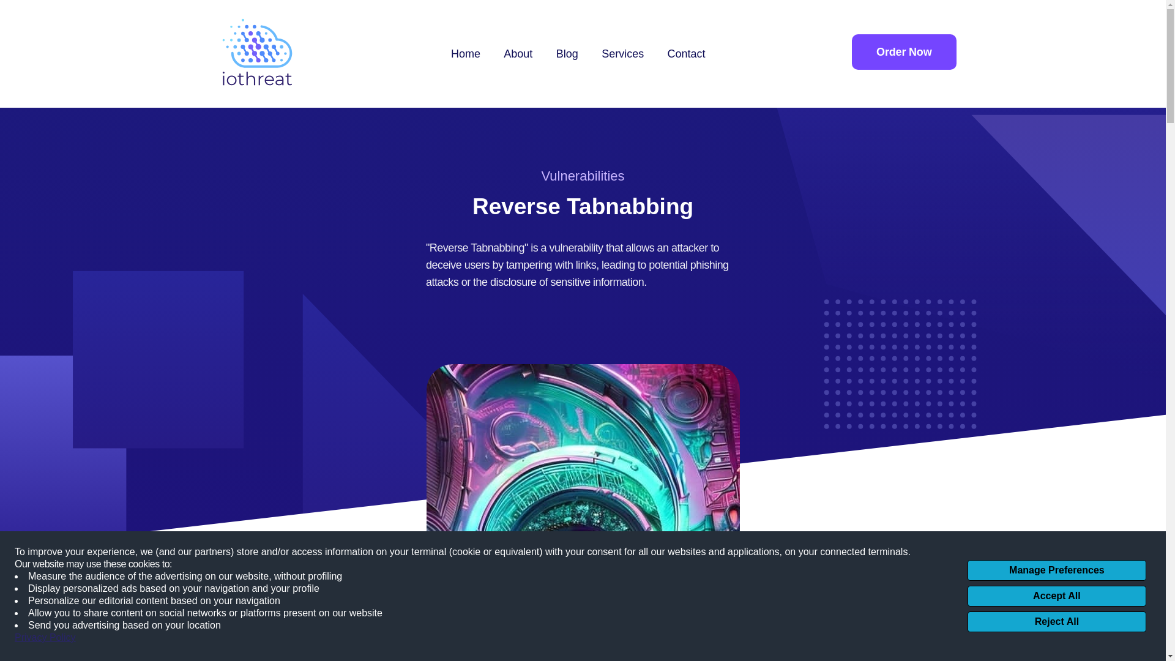 Image resolution: width=1175 pixels, height=661 pixels. What do you see at coordinates (1056, 622) in the screenshot?
I see `Reject All` at bounding box center [1056, 622].